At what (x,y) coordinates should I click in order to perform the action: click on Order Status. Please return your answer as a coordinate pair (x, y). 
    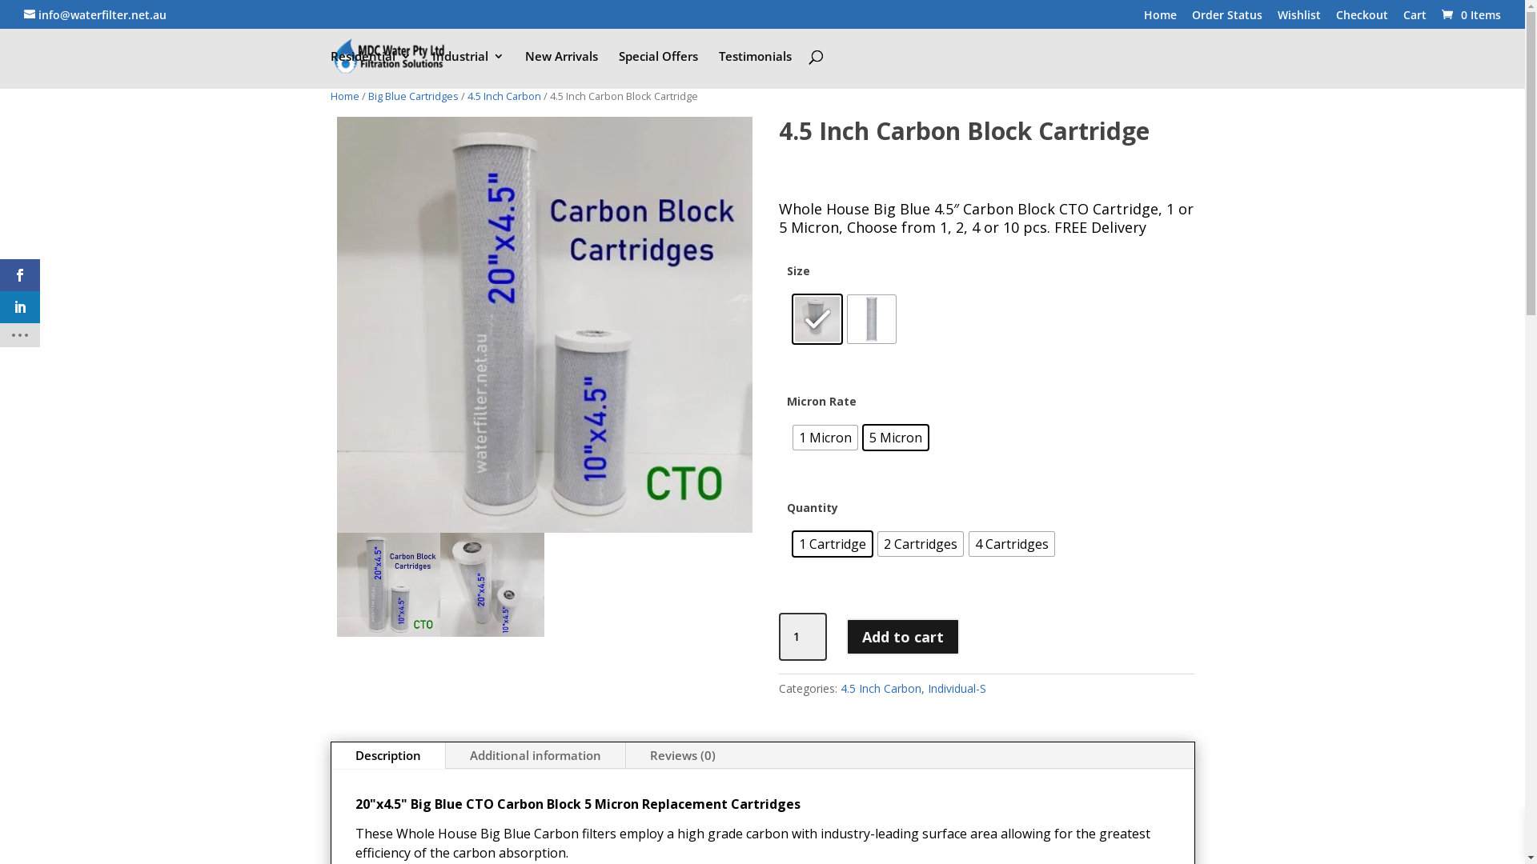
    Looking at the image, I should click on (1227, 19).